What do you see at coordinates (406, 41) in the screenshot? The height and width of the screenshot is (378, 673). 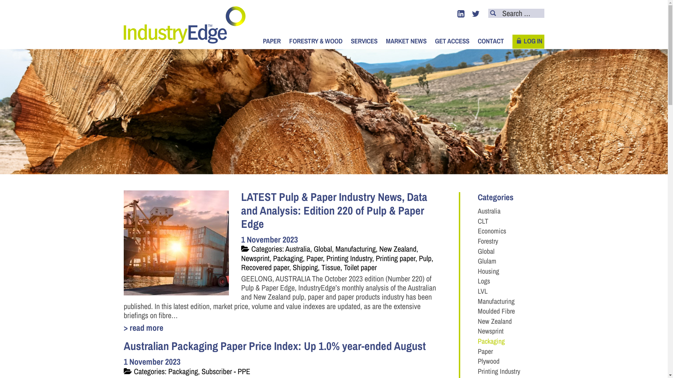 I see `MARKET NEWS` at bounding box center [406, 41].